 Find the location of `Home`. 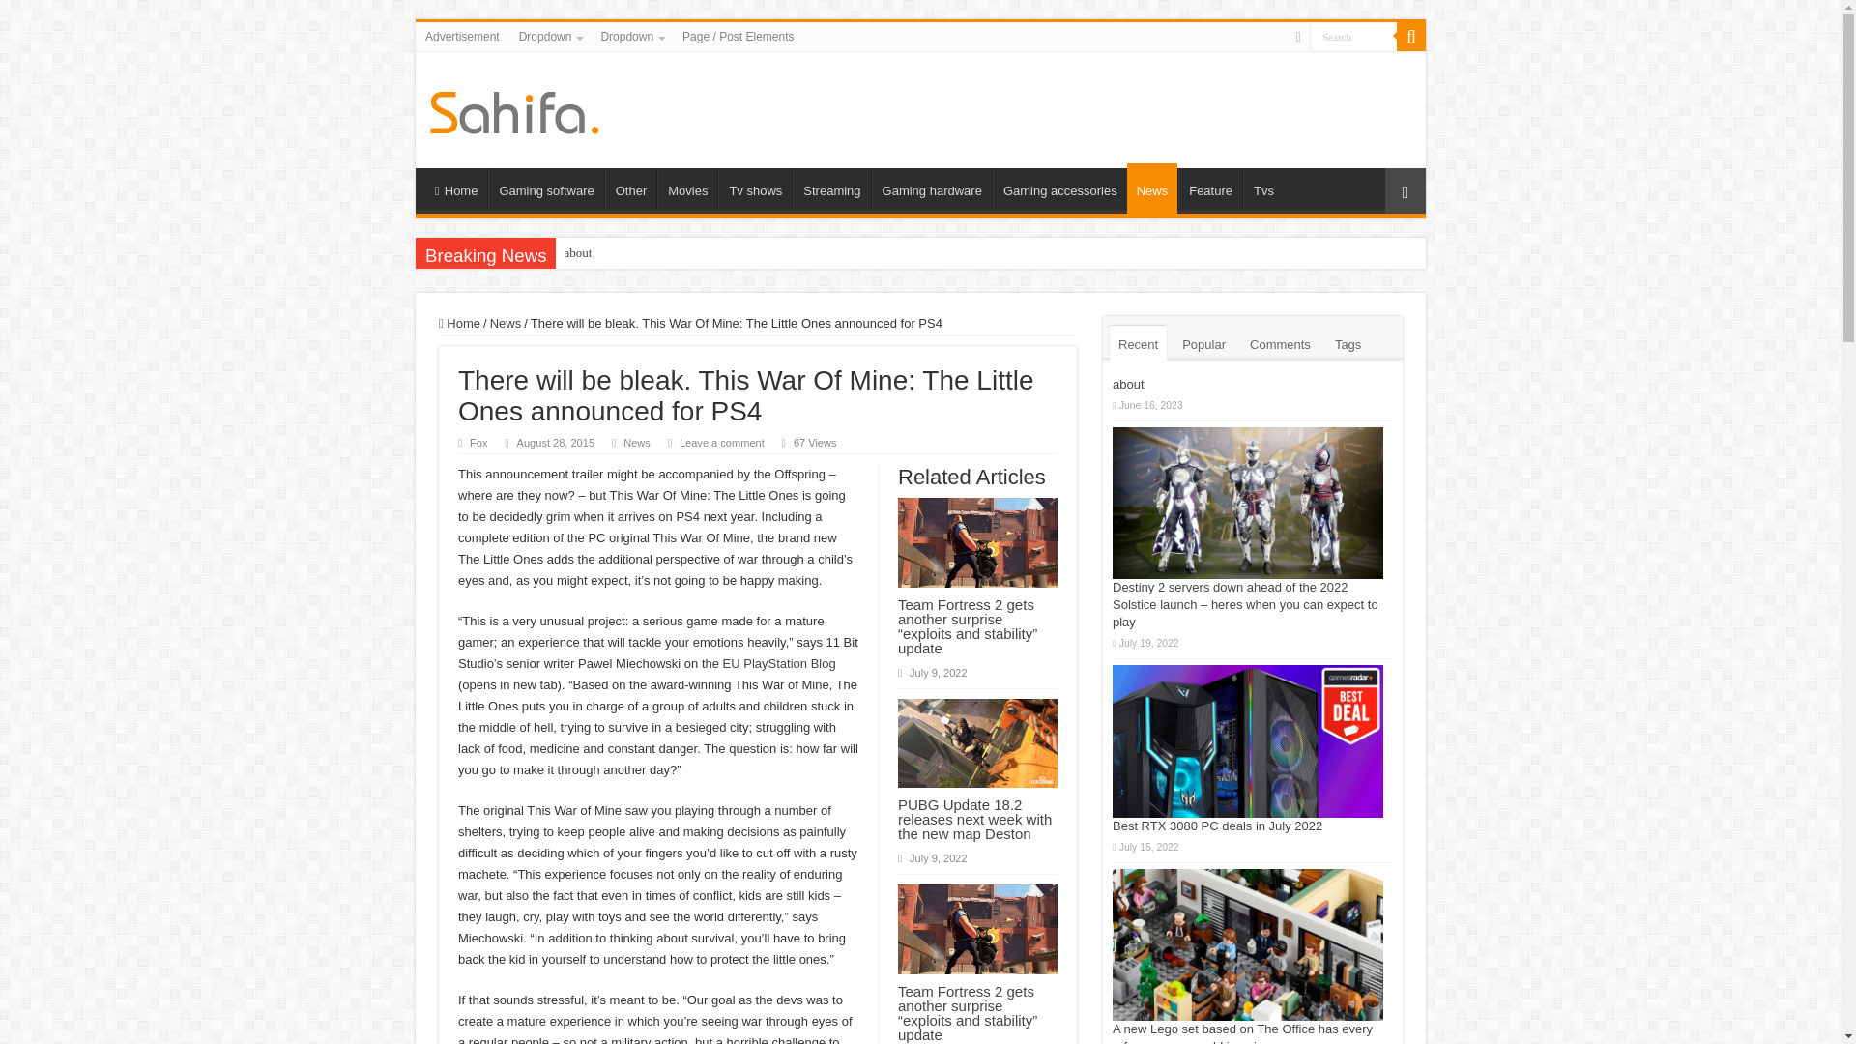

Home is located at coordinates (455, 188).